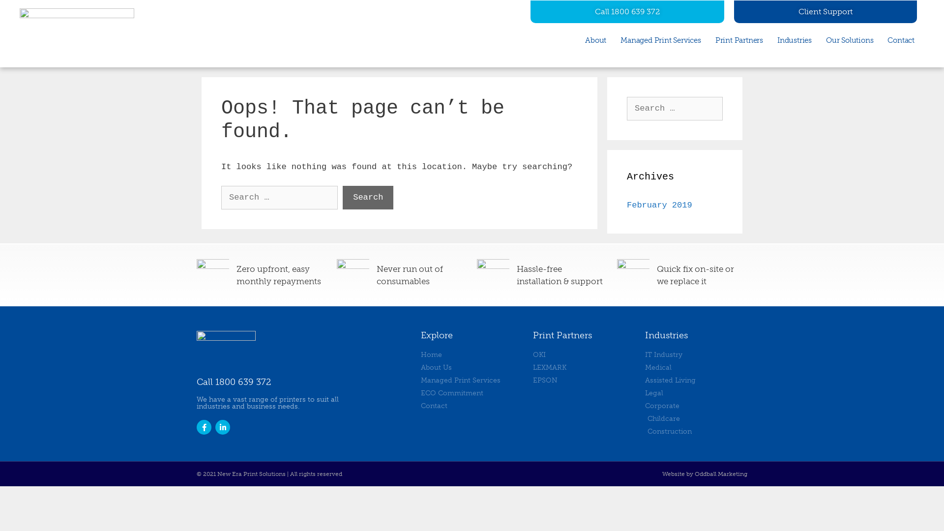 This screenshot has height=531, width=944. What do you see at coordinates (826, 11) in the screenshot?
I see `Client Support` at bounding box center [826, 11].